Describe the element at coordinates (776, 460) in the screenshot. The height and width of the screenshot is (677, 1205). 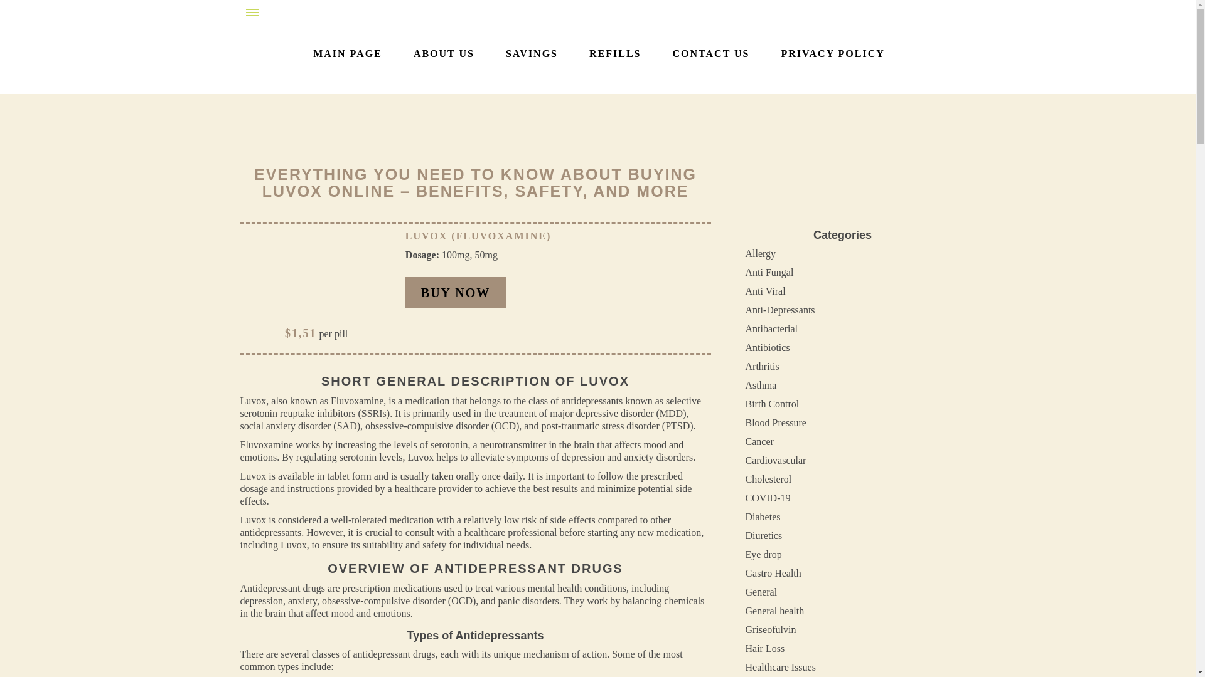
I see `Cardiovascular` at that location.